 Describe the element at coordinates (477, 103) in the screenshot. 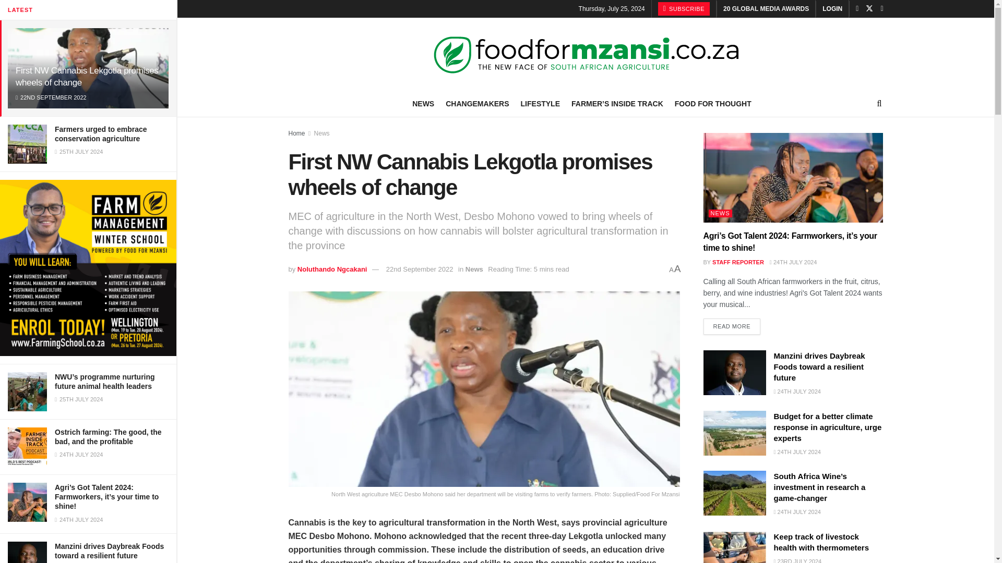

I see `CHANGEMAKERS` at that location.